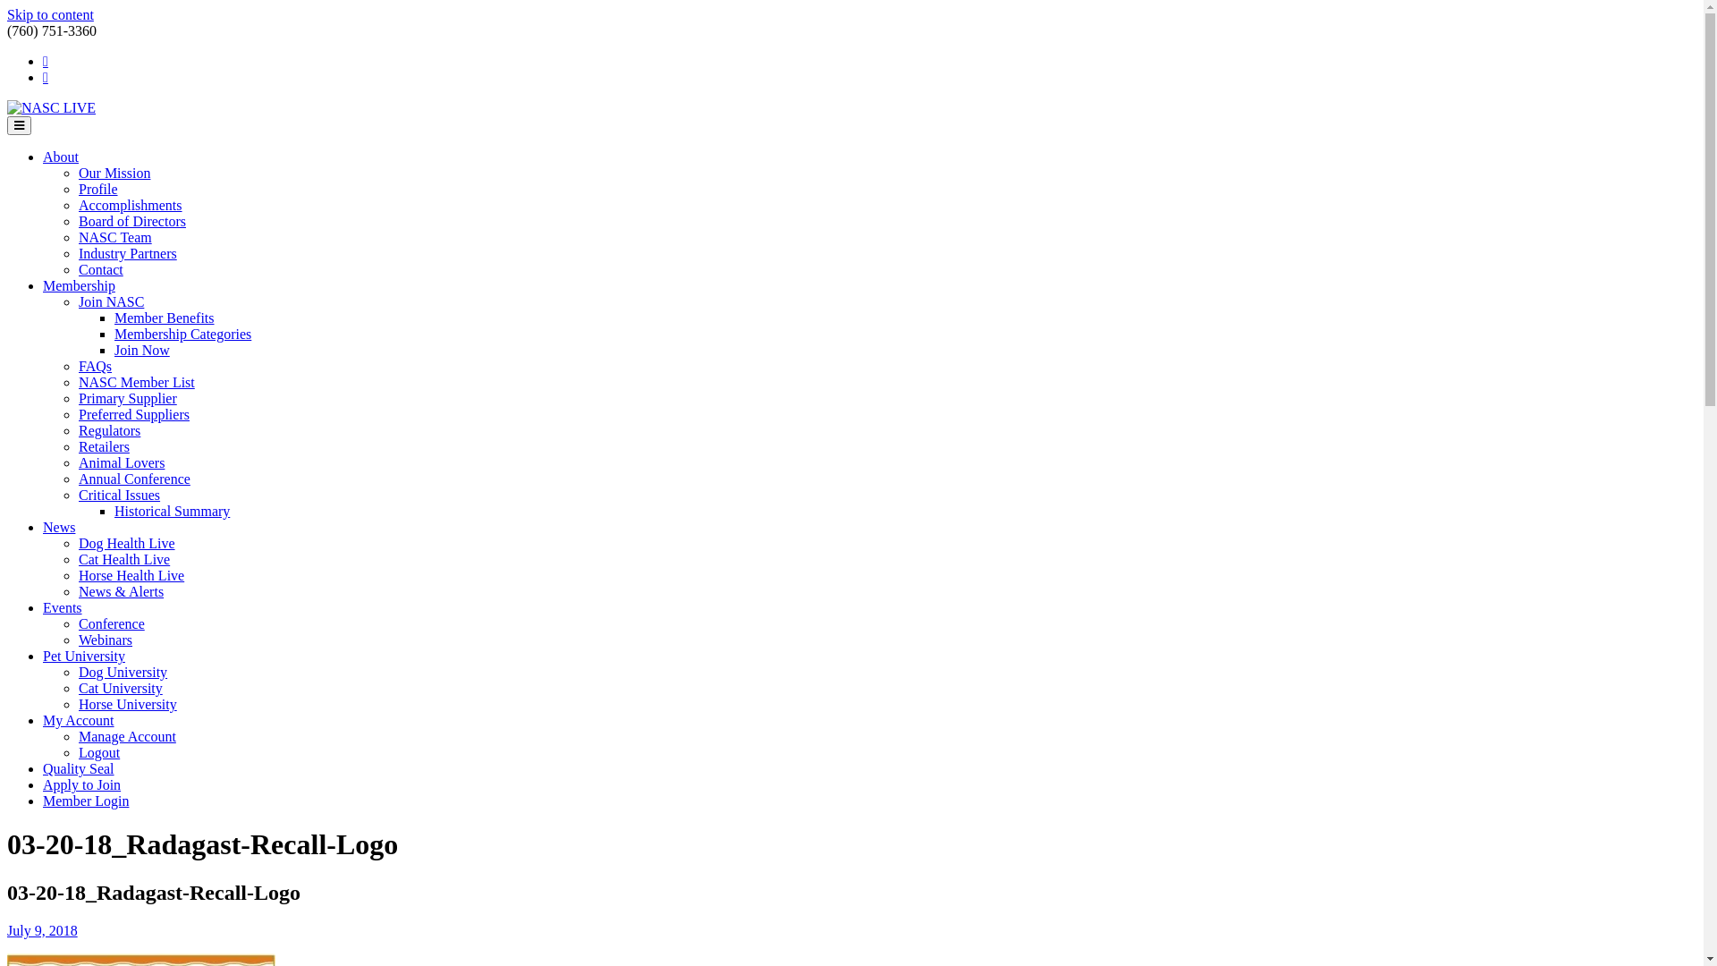  Describe the element at coordinates (120, 496) in the screenshot. I see `Critical Issues` at that location.